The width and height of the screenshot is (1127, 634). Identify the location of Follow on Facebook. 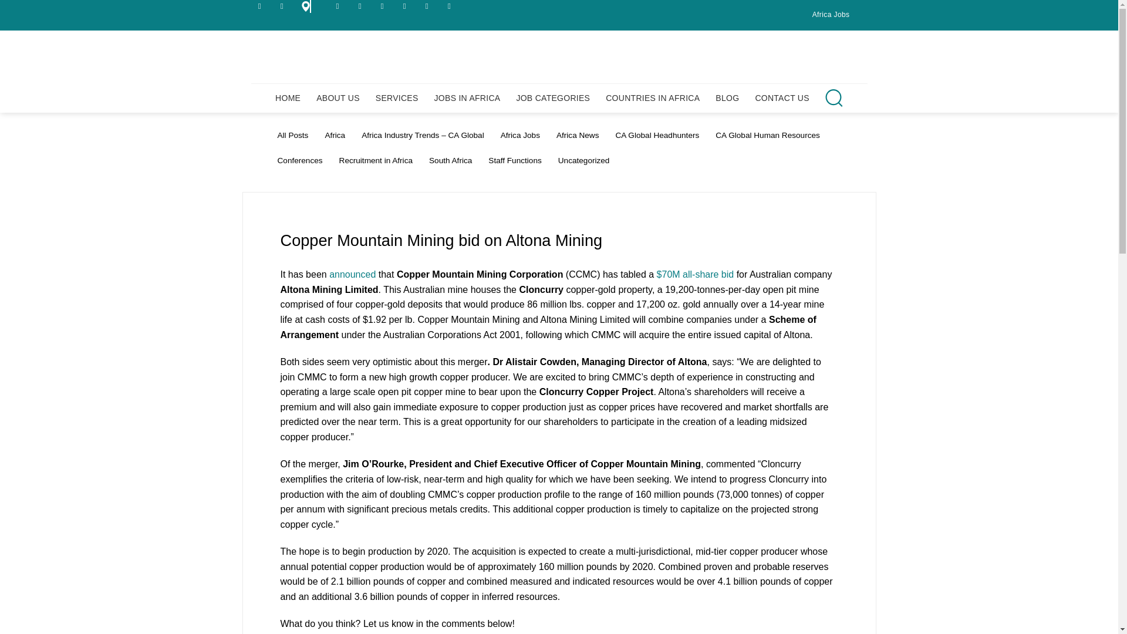
(340, 6).